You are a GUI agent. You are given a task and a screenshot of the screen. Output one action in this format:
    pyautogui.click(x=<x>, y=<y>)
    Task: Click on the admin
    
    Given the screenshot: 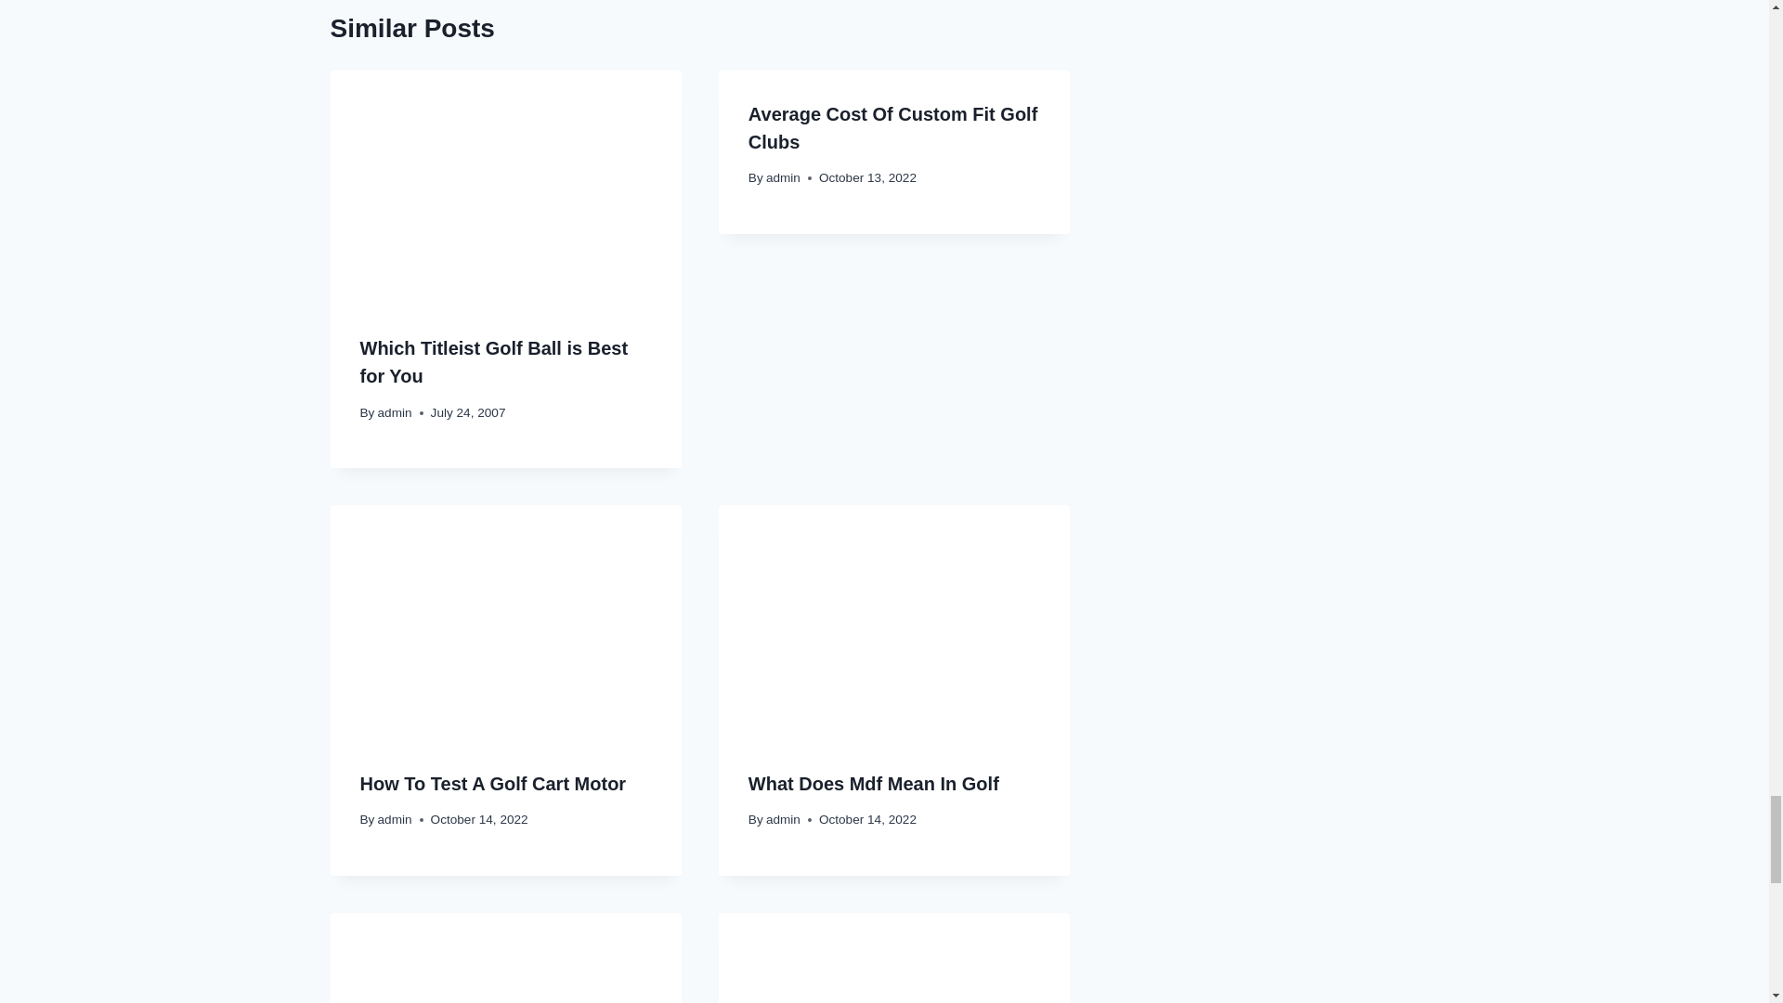 What is the action you would take?
    pyautogui.click(x=395, y=819)
    